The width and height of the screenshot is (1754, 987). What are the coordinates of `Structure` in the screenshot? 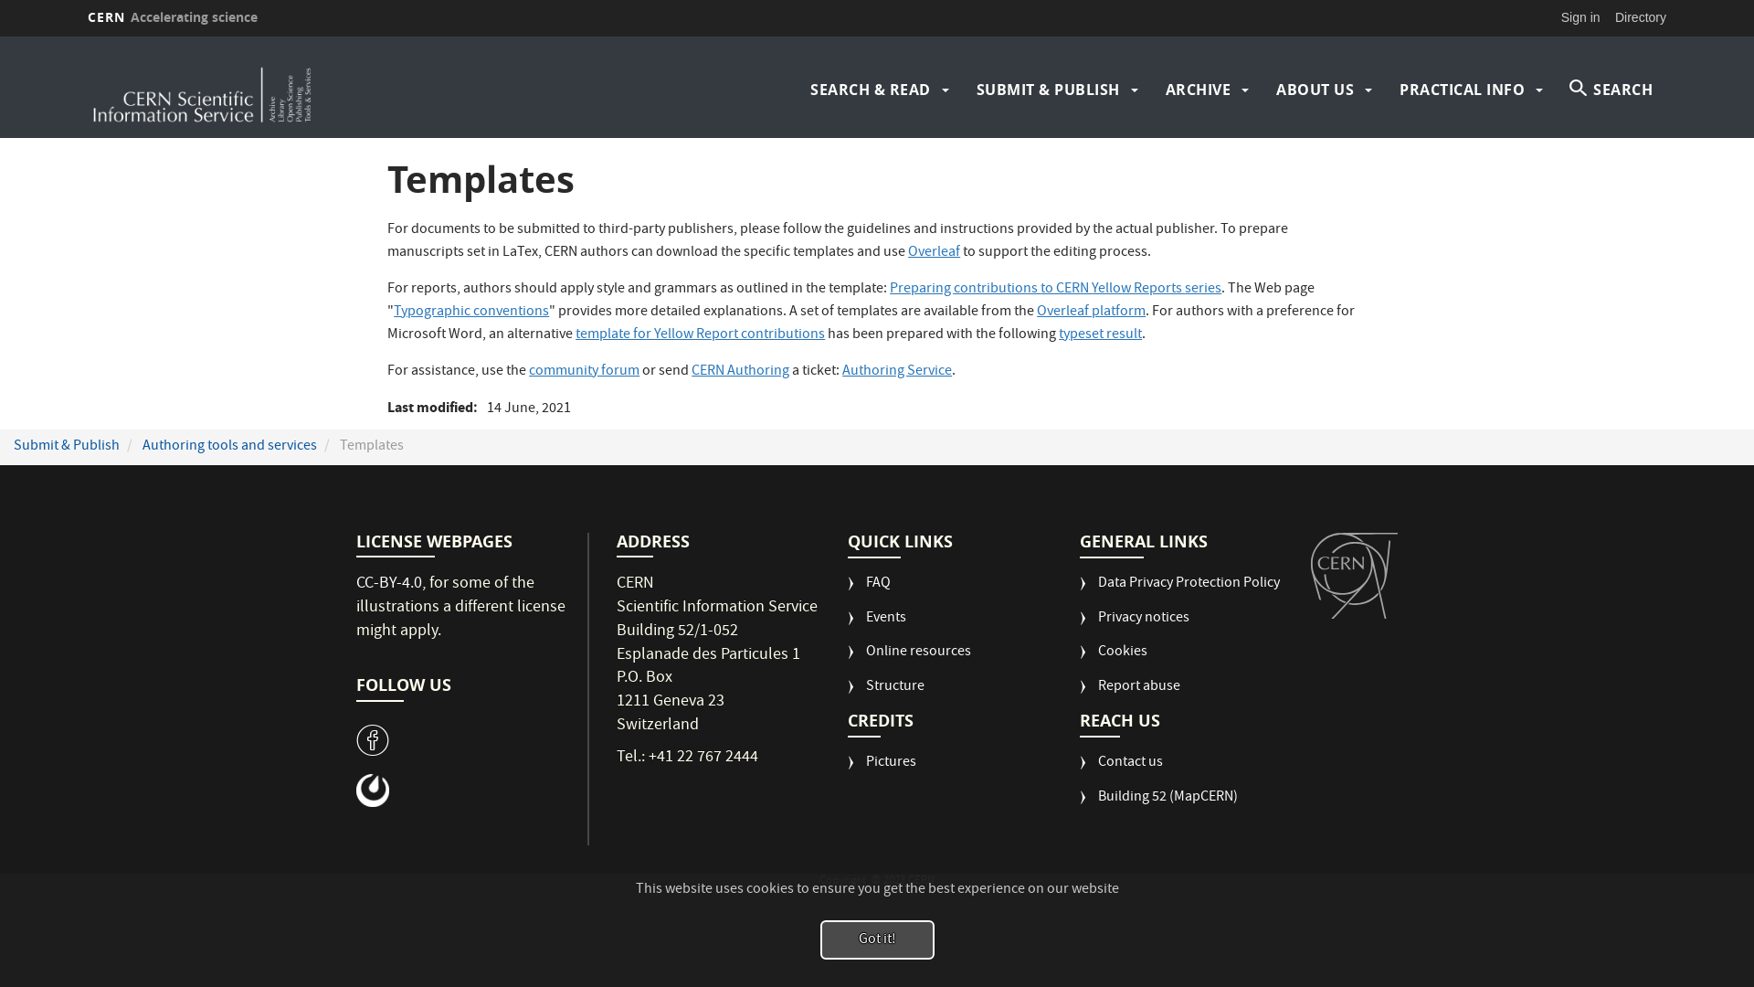 It's located at (886, 695).